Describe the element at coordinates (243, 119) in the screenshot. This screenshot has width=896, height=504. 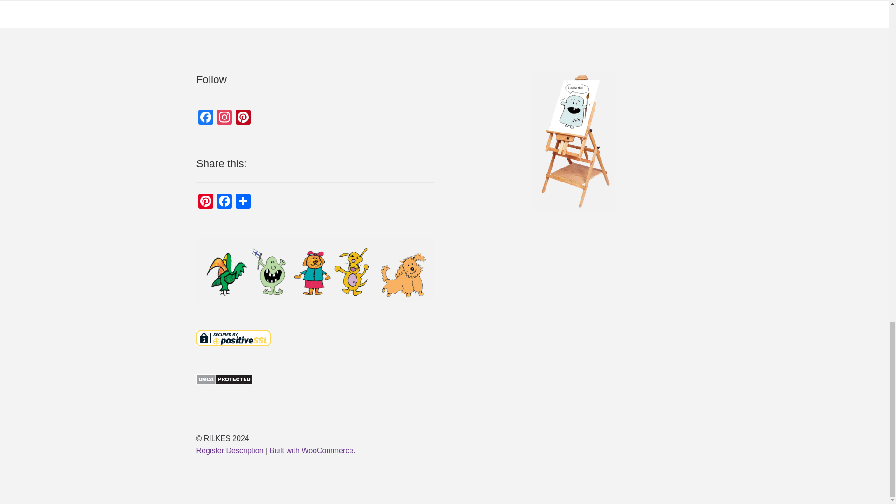
I see `Pinterest` at that location.